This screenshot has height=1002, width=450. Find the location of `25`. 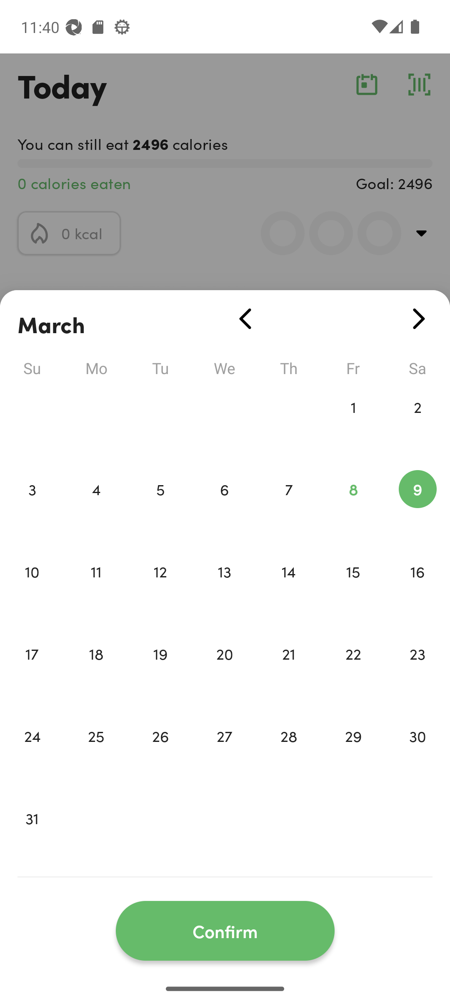

25 is located at coordinates (96, 753).